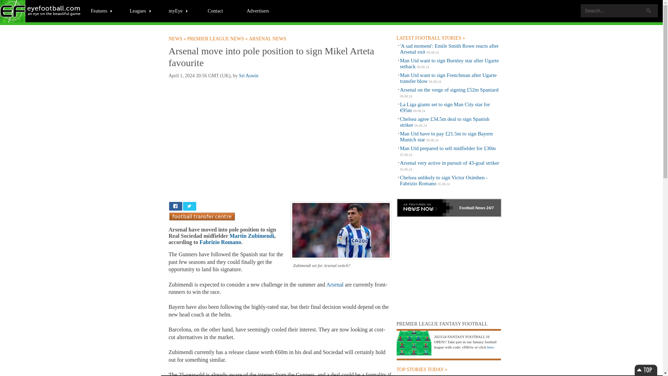  I want to click on Leagues, so click(141, 10).